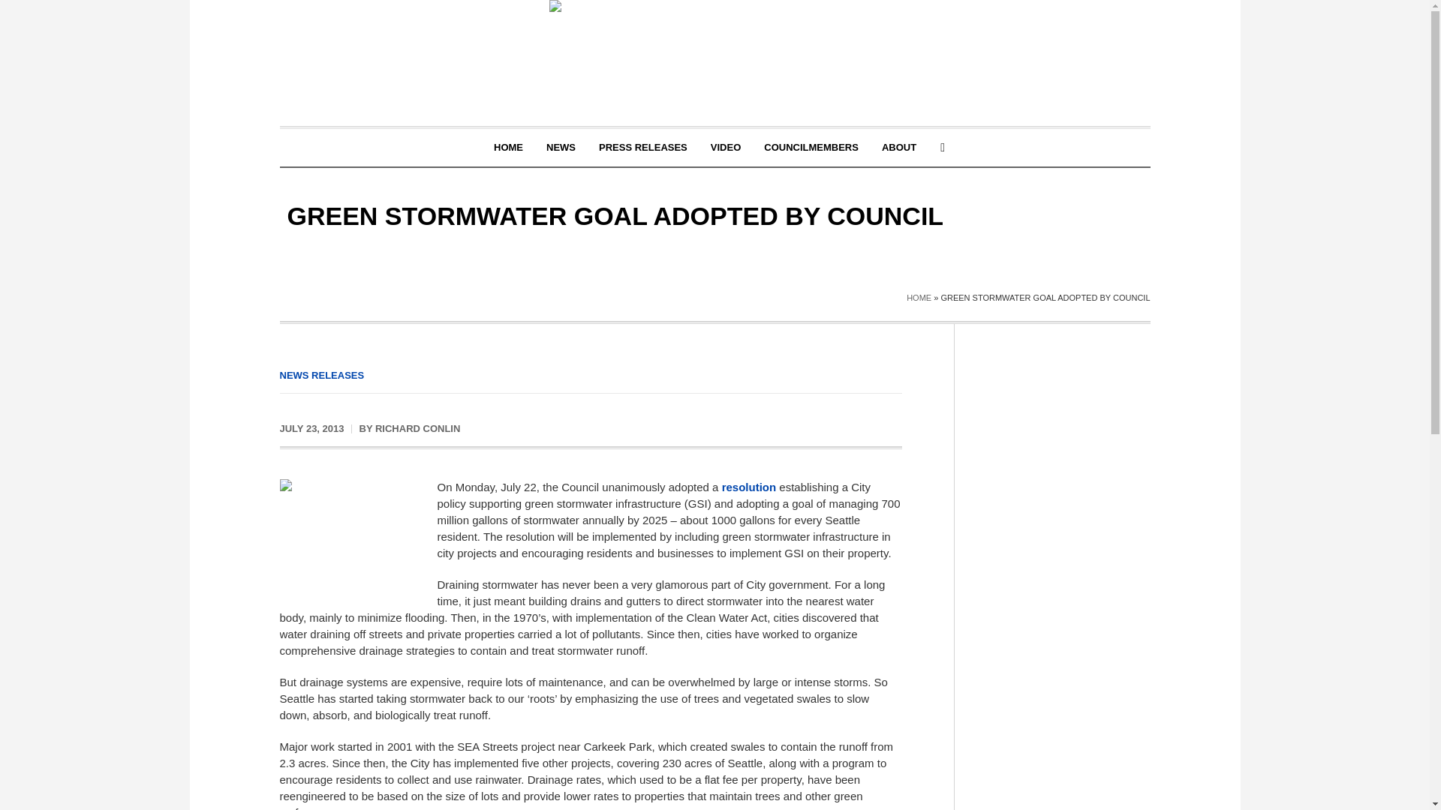 This screenshot has width=1441, height=810. I want to click on COUNCILMEMBERS, so click(811, 147).